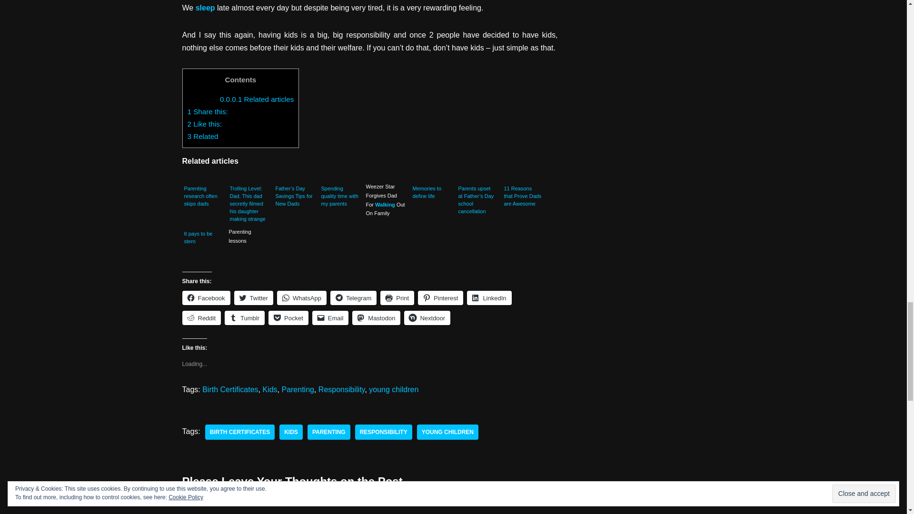  What do you see at coordinates (288, 318) in the screenshot?
I see `Click to share on Pocket` at bounding box center [288, 318].